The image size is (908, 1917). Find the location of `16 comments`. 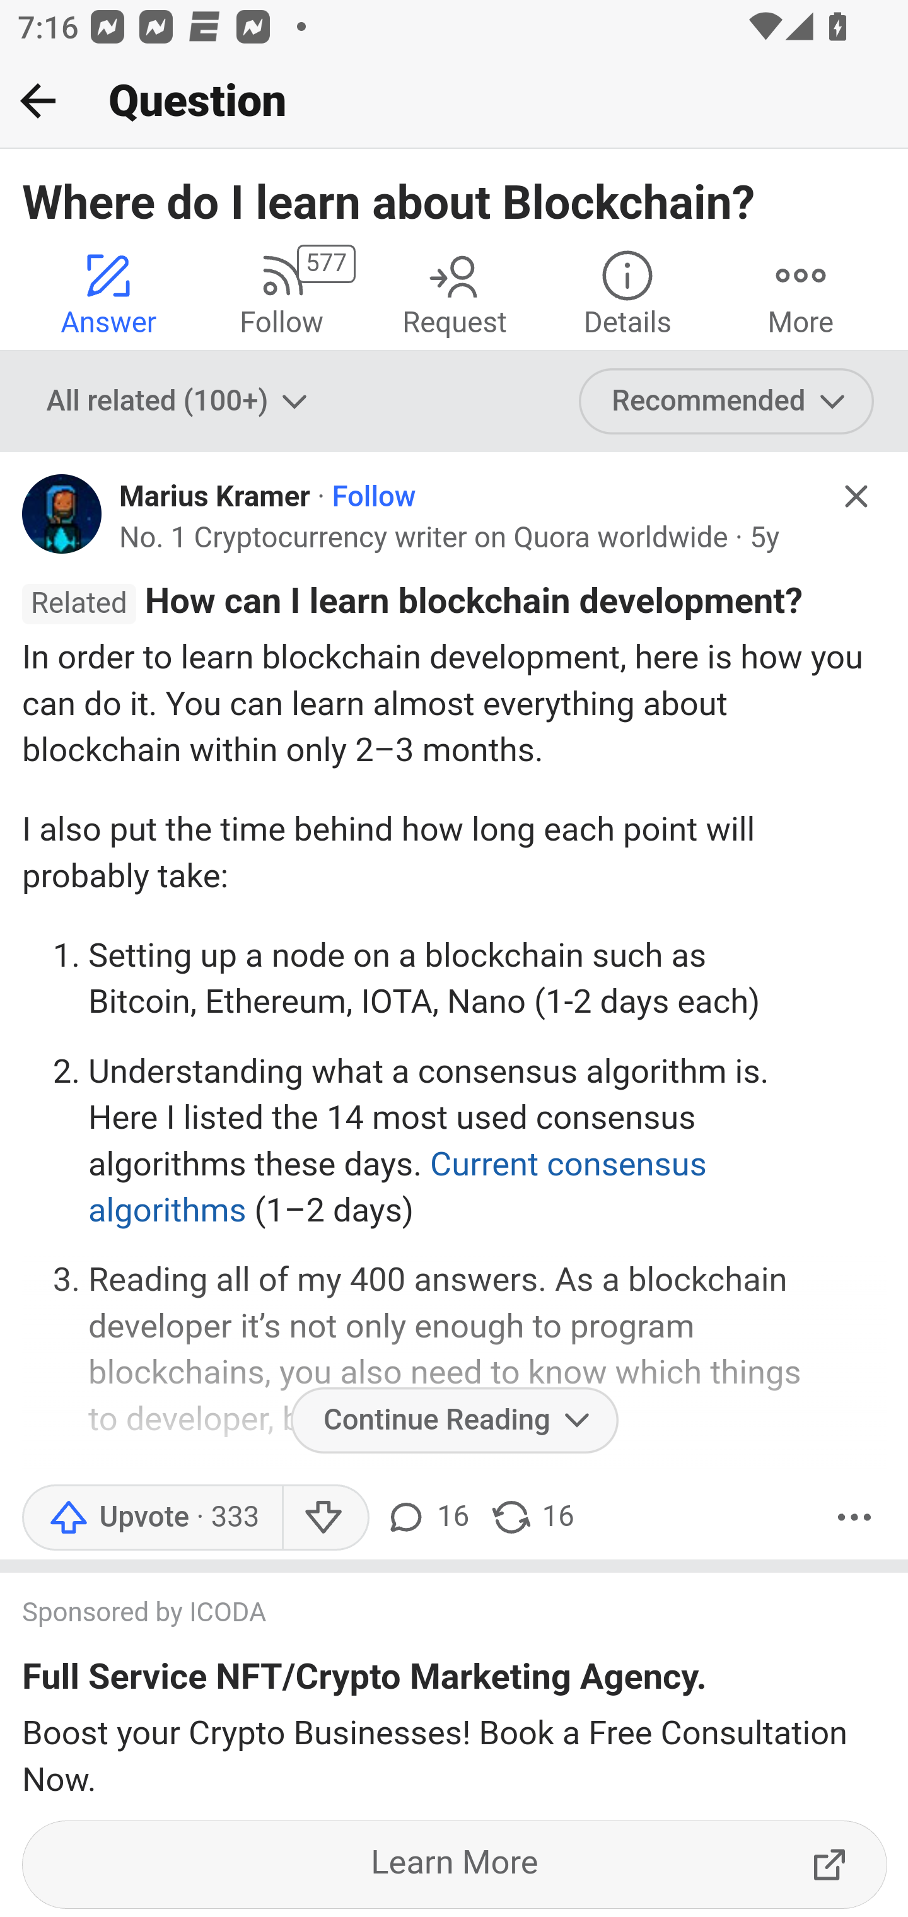

16 comments is located at coordinates (426, 1517).